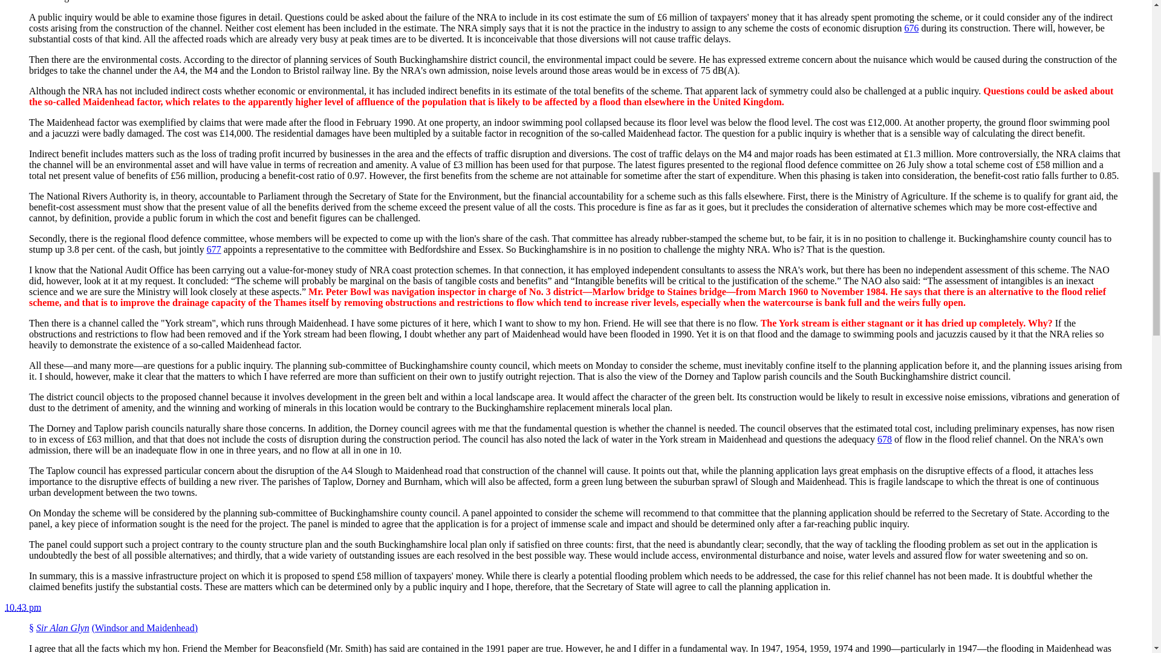  Describe the element at coordinates (122, 102) in the screenshot. I see `Maidenhead factor` at that location.